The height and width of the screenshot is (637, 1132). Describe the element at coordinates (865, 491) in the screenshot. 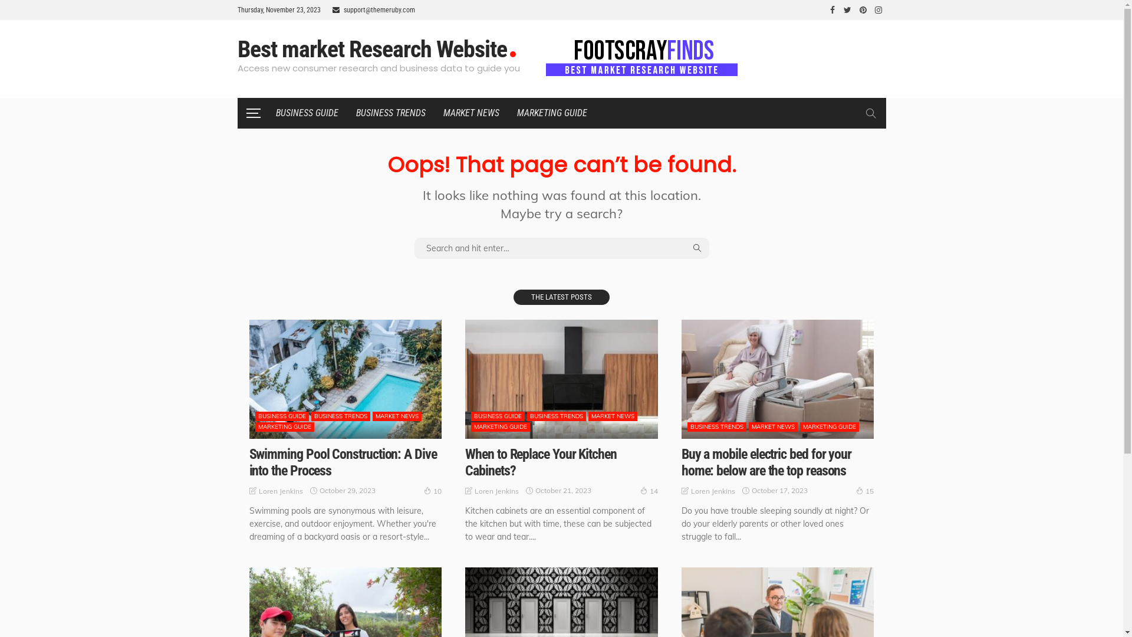

I see `15` at that location.